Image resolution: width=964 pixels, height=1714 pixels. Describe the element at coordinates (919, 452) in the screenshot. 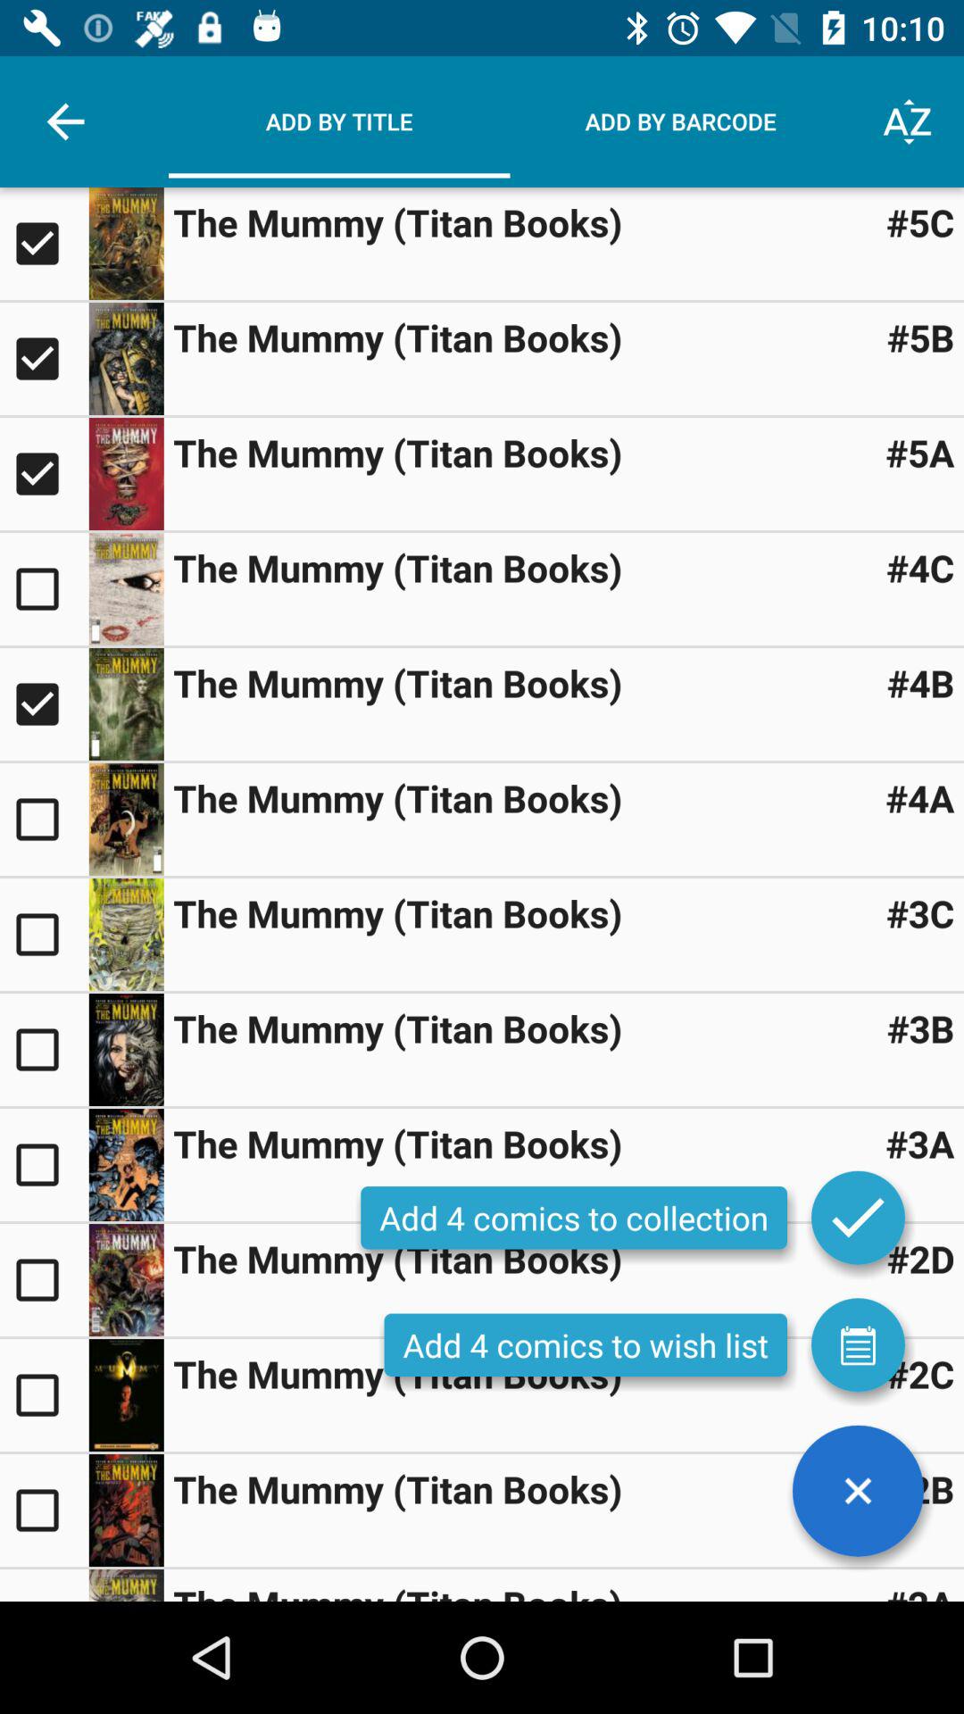

I see `open the #5a icon` at that location.